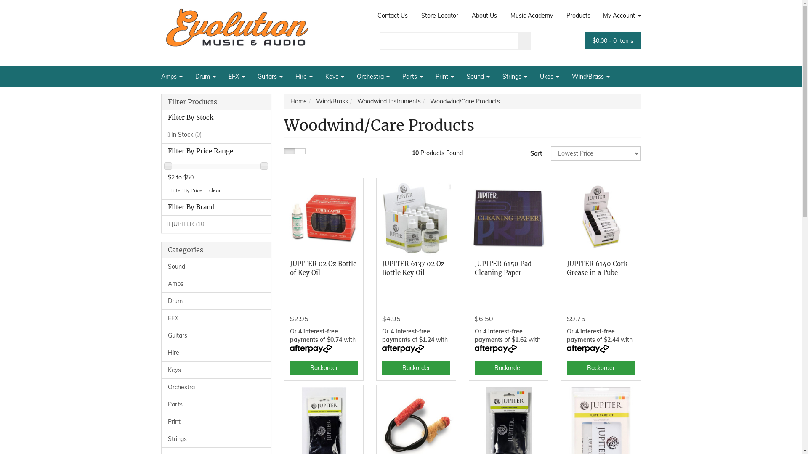 The image size is (808, 454). I want to click on Parts, so click(216, 404).